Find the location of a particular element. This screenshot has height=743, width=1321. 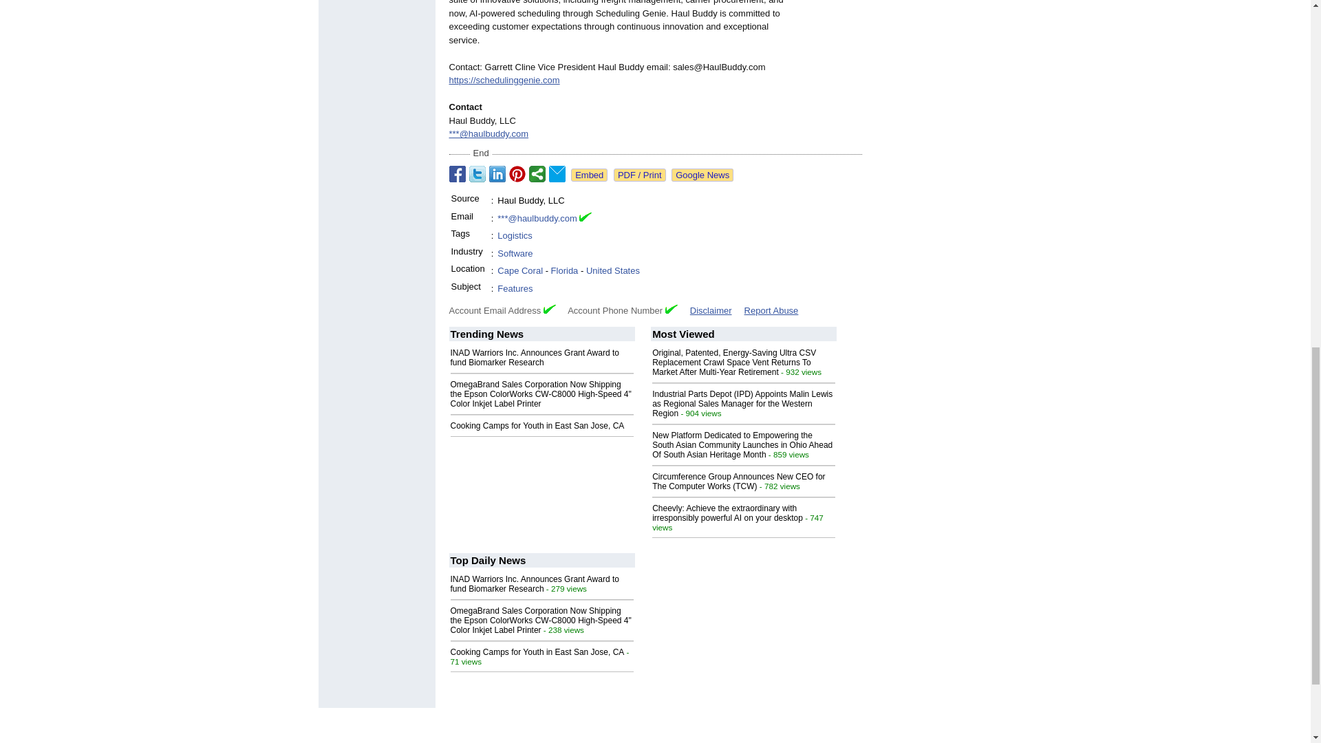

Email Verified is located at coordinates (586, 219).